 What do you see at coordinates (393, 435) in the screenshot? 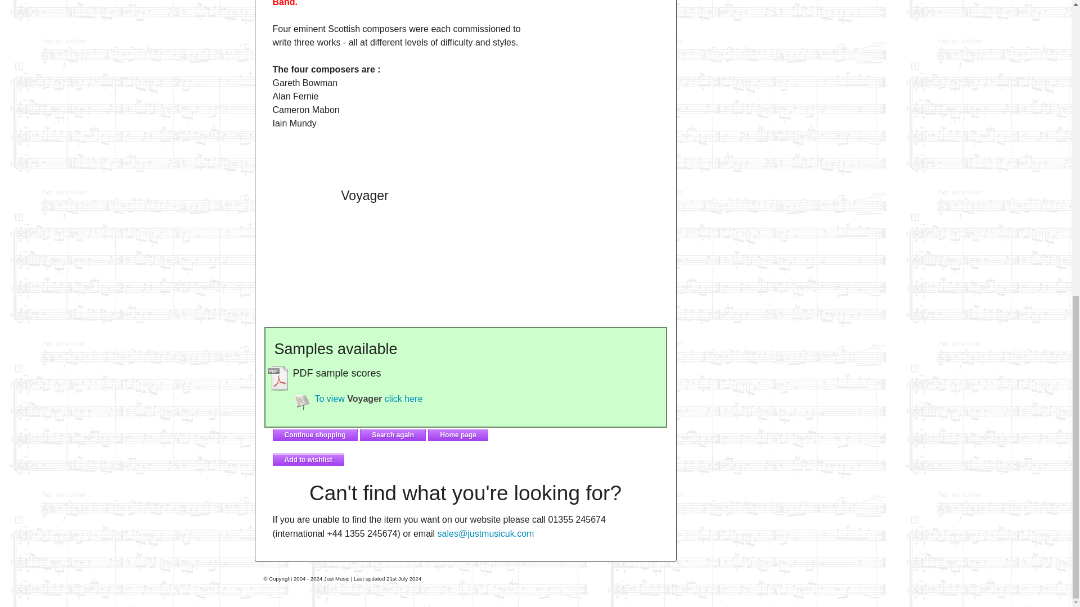
I see `Search again` at bounding box center [393, 435].